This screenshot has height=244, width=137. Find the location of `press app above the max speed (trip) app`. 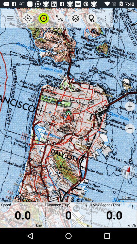

press app above the max speed (trip) app is located at coordinates (106, 18).